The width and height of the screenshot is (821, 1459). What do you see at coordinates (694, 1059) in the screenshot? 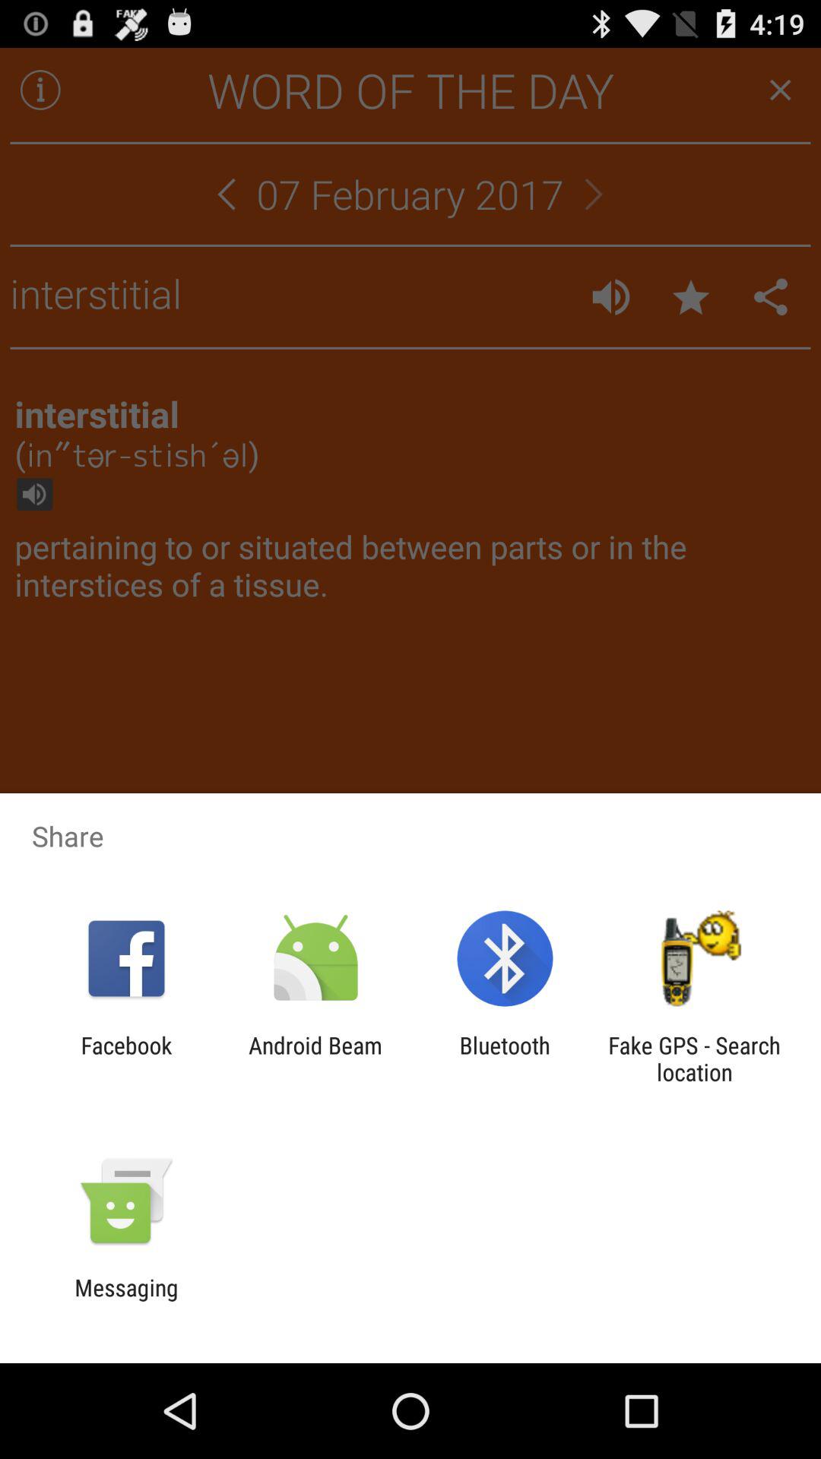
I see `launch the item at the bottom right corner` at bounding box center [694, 1059].